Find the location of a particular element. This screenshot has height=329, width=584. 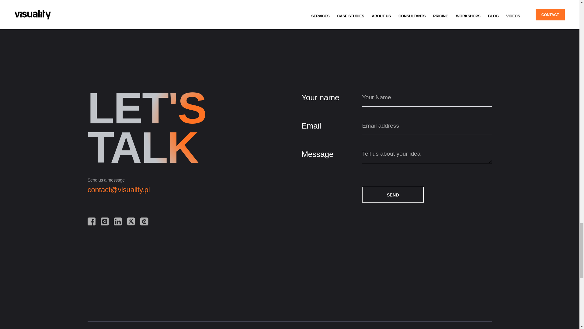

Send is located at coordinates (393, 195).